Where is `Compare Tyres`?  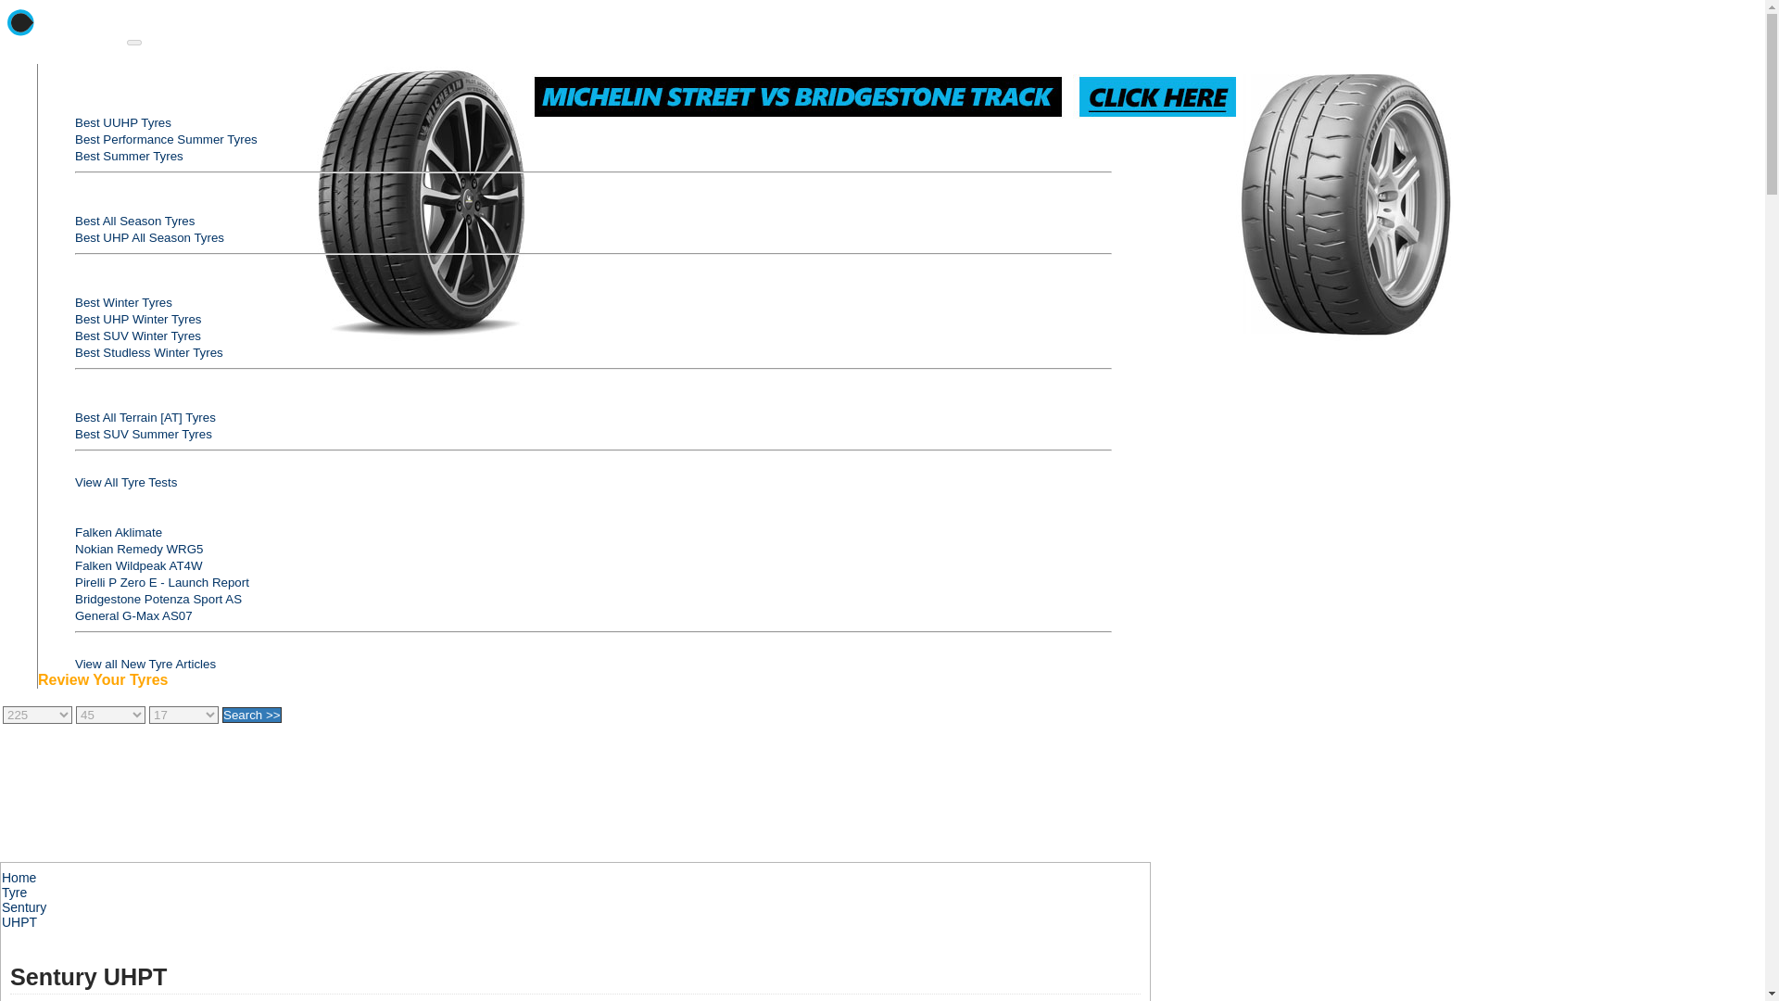 Compare Tyres is located at coordinates (87, 499).